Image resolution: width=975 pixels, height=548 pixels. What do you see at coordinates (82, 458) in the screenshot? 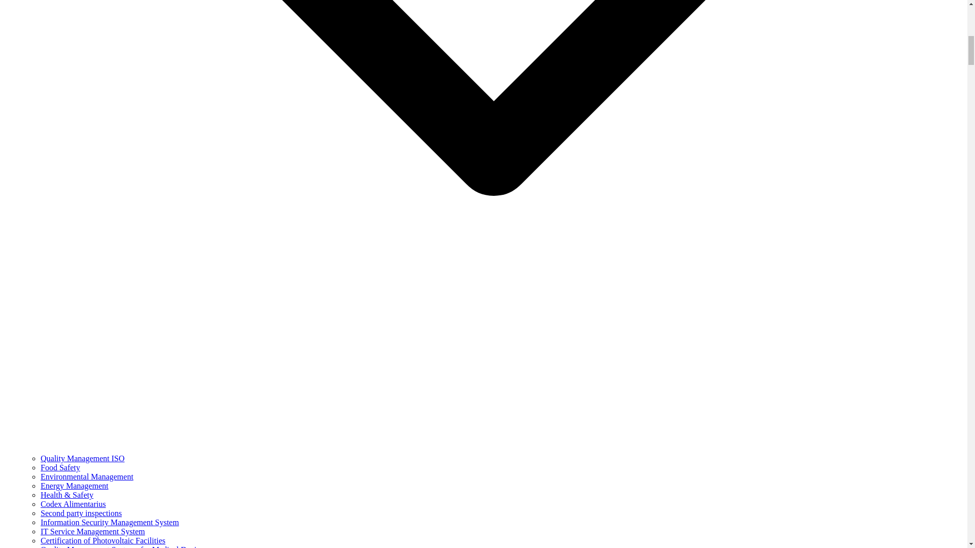
I see `Quality Management ISO` at bounding box center [82, 458].